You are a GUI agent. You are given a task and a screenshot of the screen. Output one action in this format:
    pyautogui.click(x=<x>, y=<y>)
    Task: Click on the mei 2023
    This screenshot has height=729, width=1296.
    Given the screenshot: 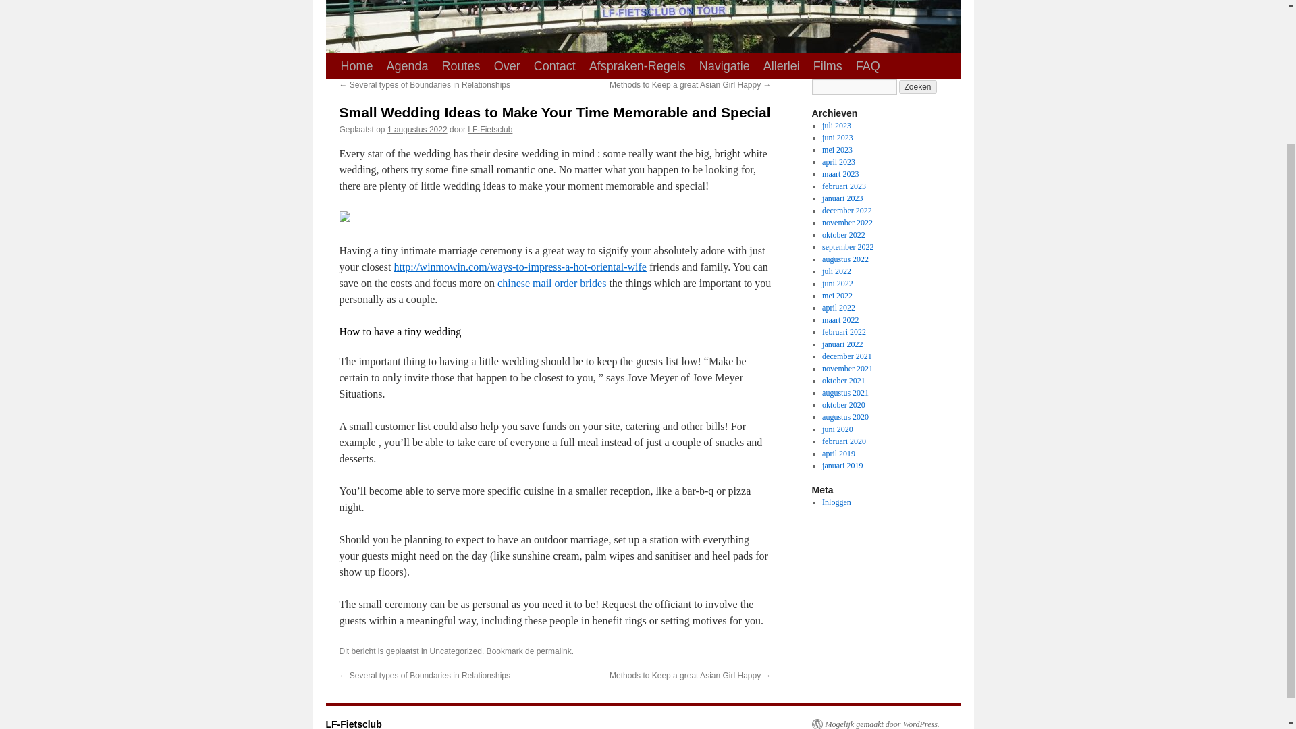 What is the action you would take?
    pyautogui.click(x=837, y=149)
    